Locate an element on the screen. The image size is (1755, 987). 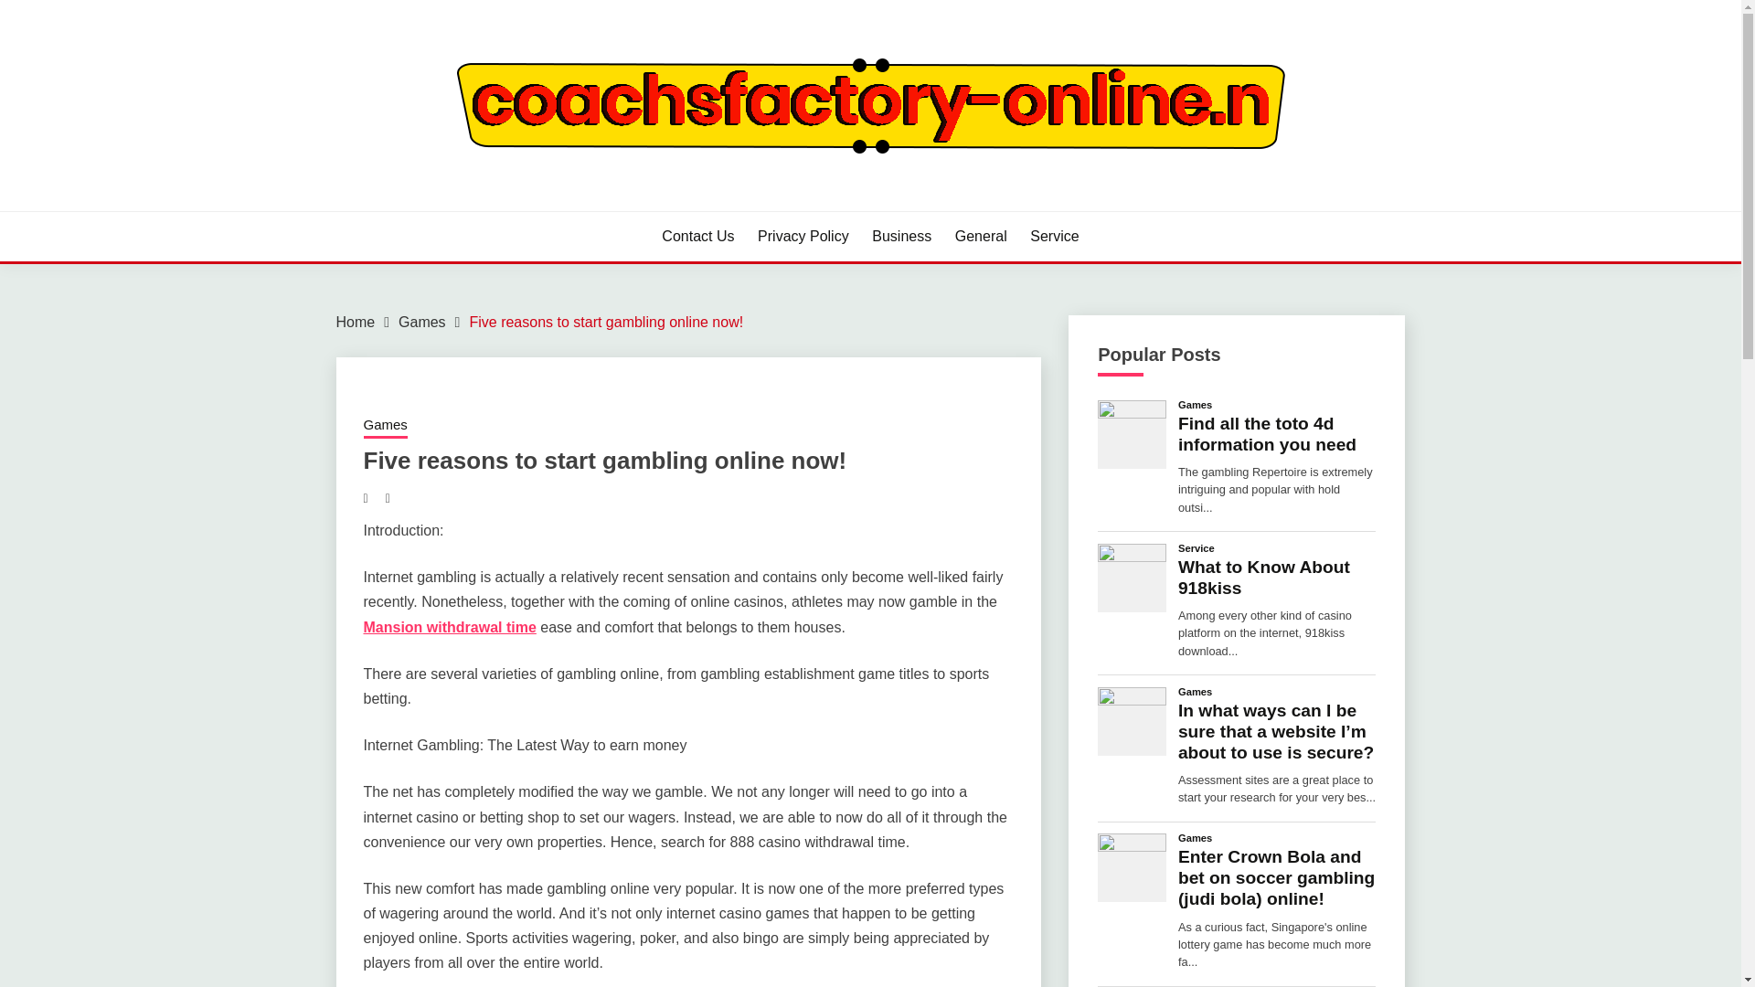
General is located at coordinates (981, 237).